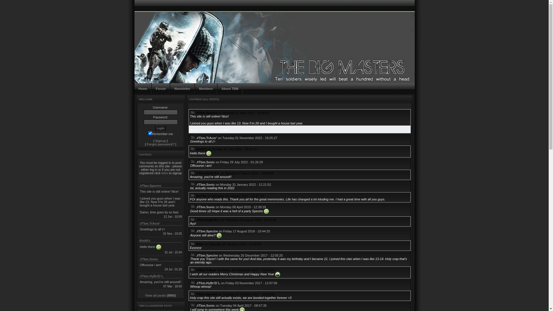 The height and width of the screenshot is (311, 553). What do you see at coordinates (206, 89) in the screenshot?
I see `Members` at bounding box center [206, 89].